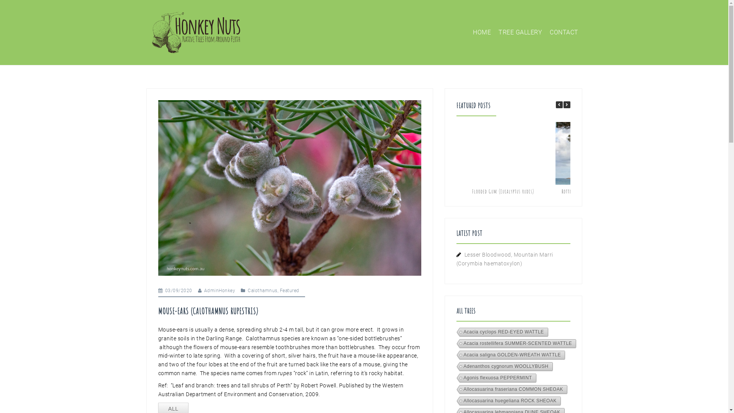 The height and width of the screenshot is (413, 734). Describe the element at coordinates (508, 402) in the screenshot. I see `Allocasuarina huegeliana ROCK SHEOAK` at that location.